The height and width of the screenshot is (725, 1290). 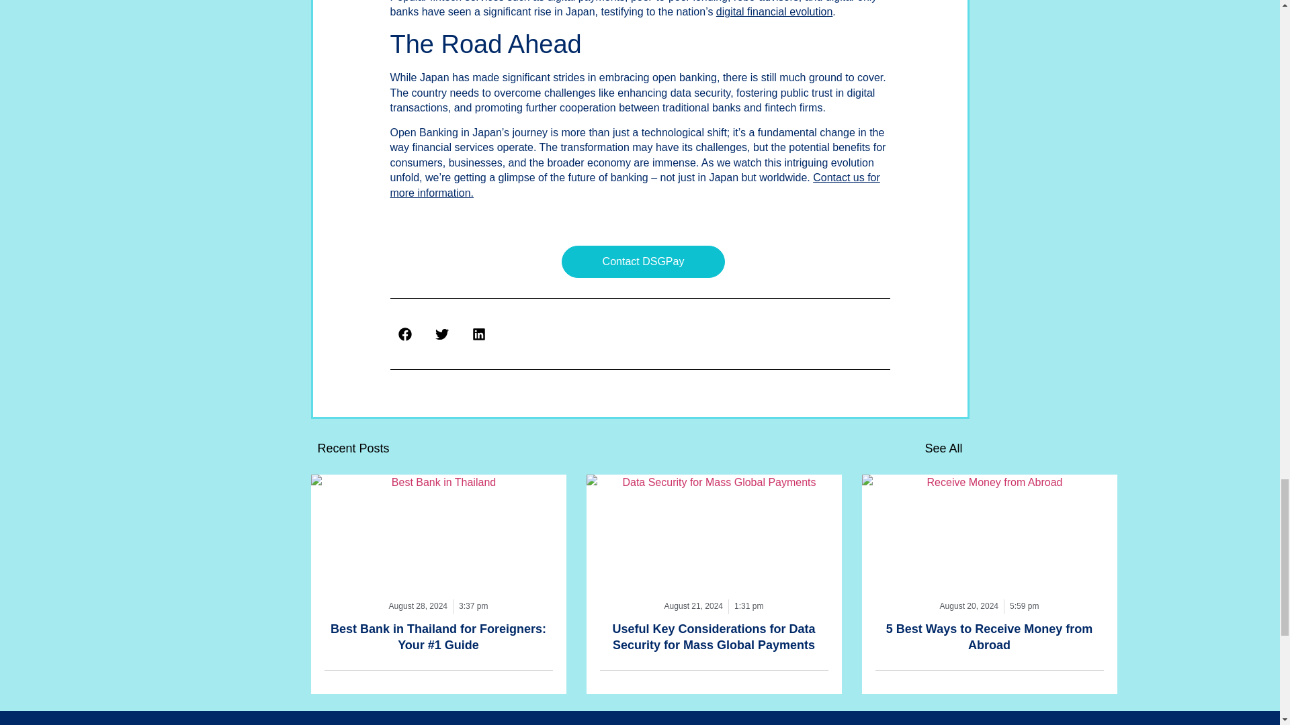 I want to click on Contact DSGPay, so click(x=643, y=262).